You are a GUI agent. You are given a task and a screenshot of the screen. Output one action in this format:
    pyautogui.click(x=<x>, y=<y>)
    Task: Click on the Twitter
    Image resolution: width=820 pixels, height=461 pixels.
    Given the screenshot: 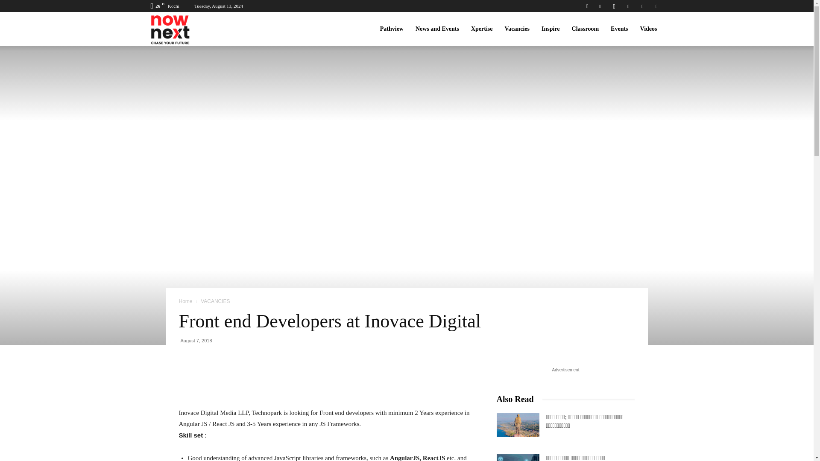 What is the action you would take?
    pyautogui.click(x=642, y=6)
    